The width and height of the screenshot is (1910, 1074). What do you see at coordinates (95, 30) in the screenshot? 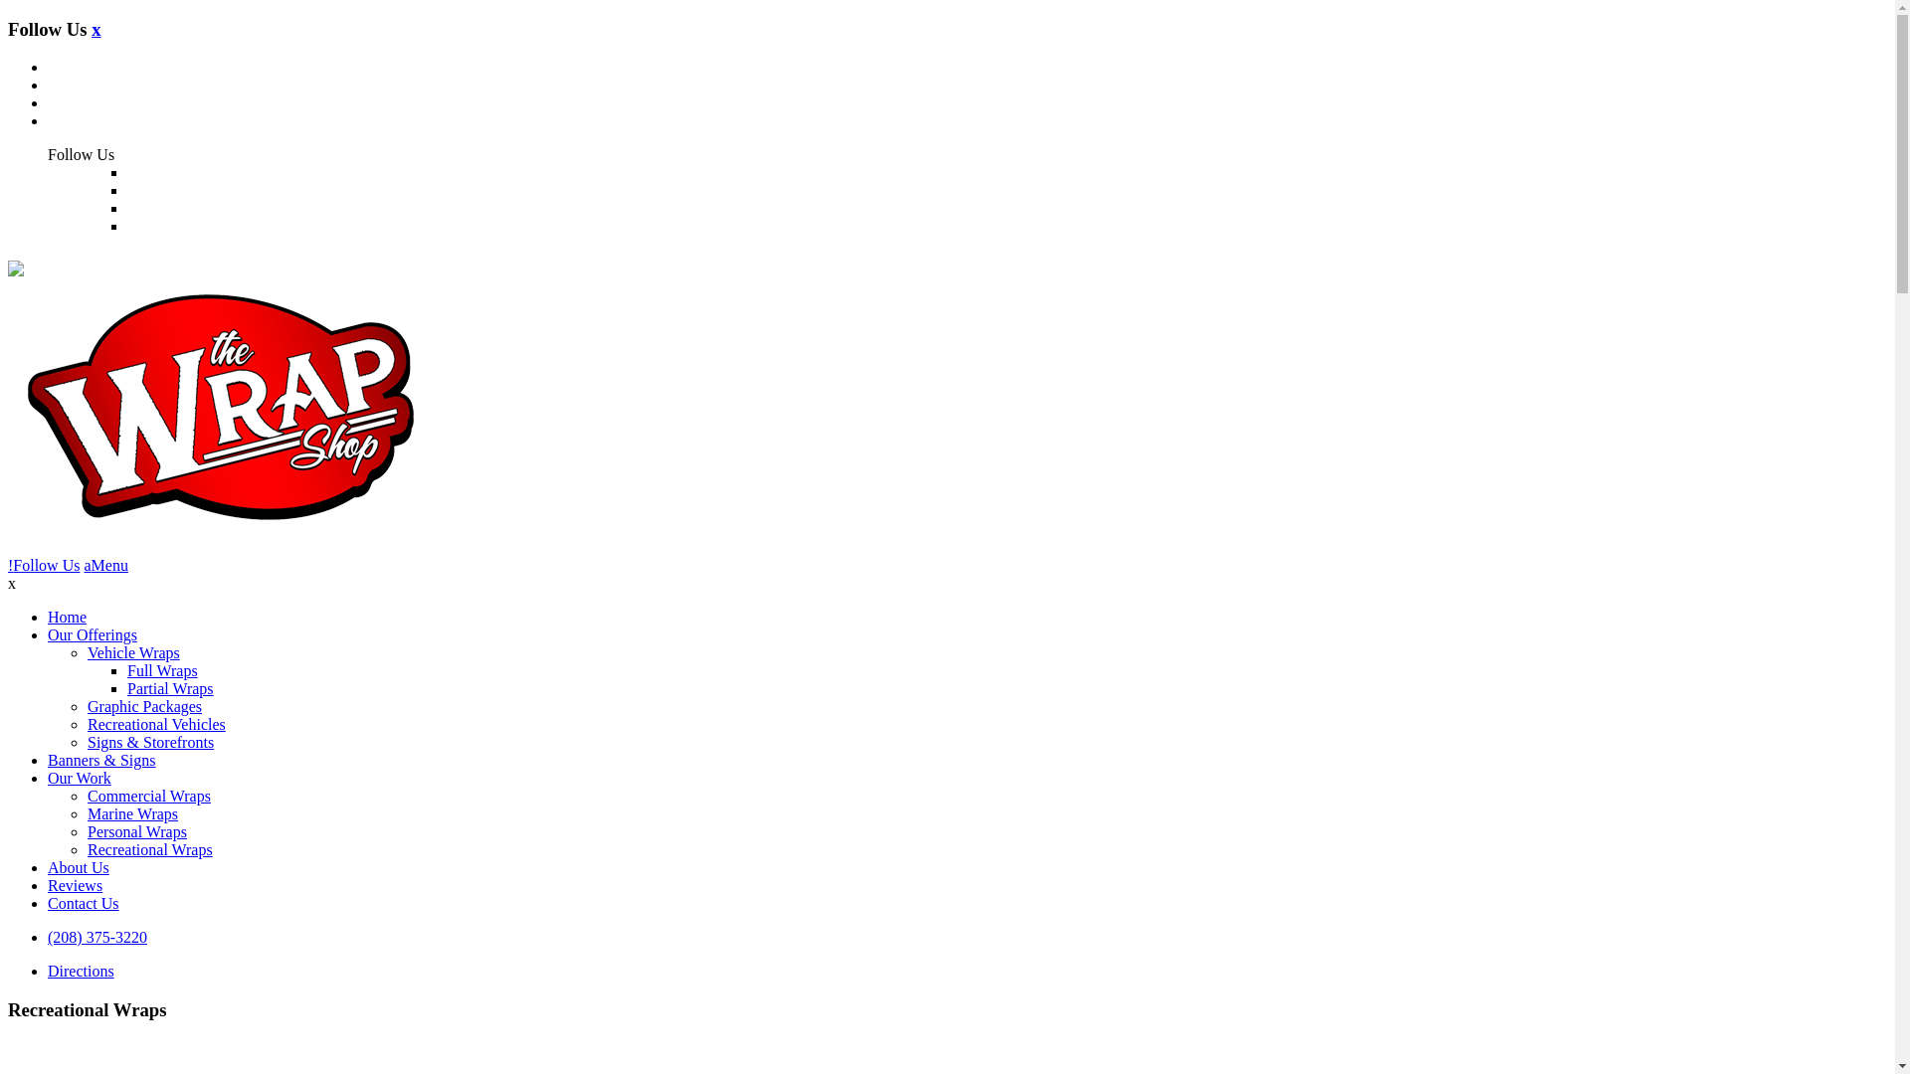
I see `x` at bounding box center [95, 30].